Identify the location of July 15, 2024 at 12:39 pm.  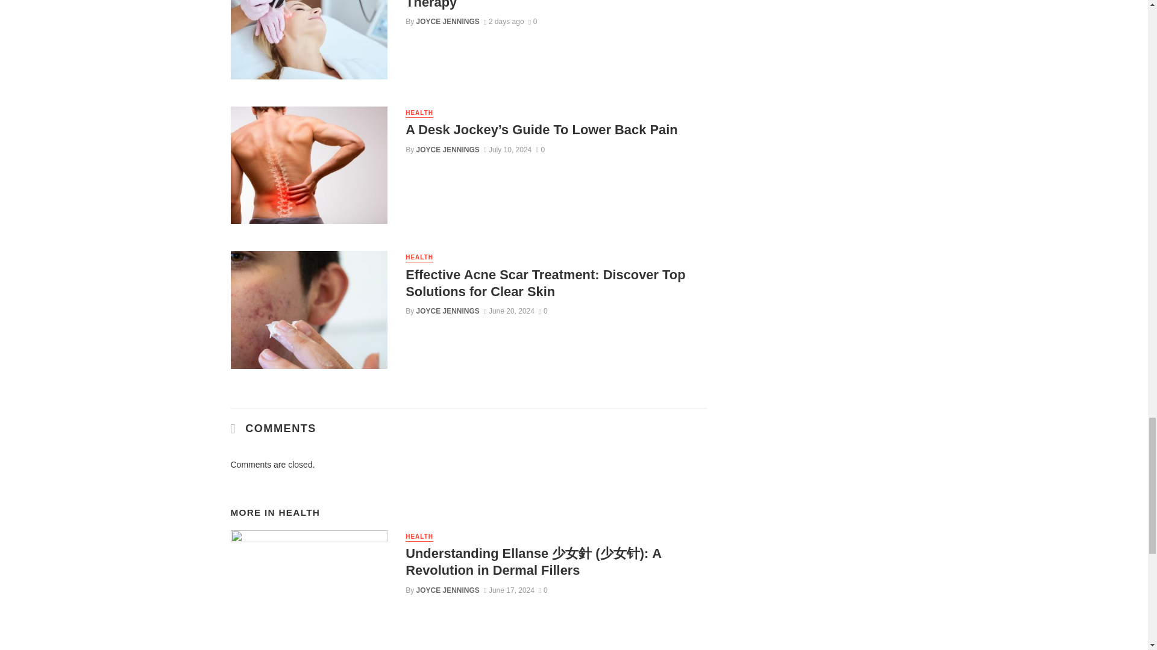
(504, 22).